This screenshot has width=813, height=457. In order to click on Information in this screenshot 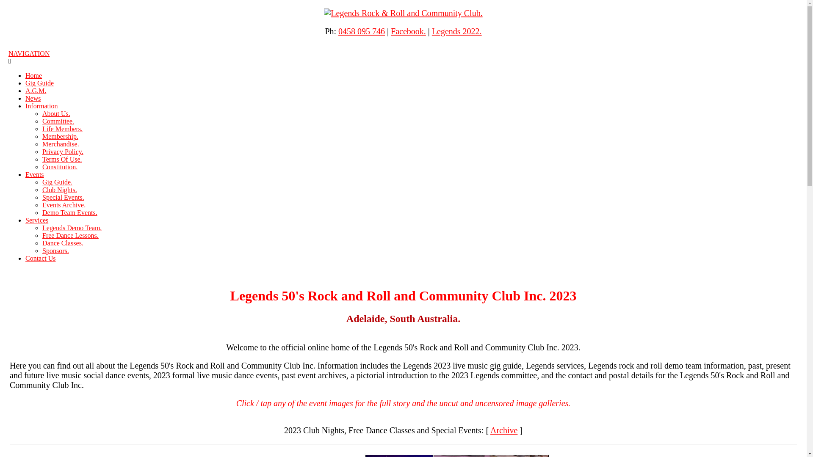, I will do `click(41, 106)`.